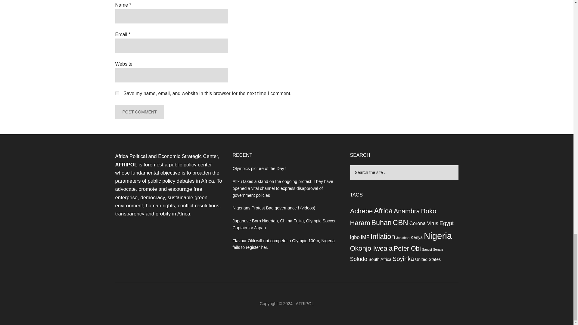 This screenshot has height=325, width=578. I want to click on yes, so click(117, 93).